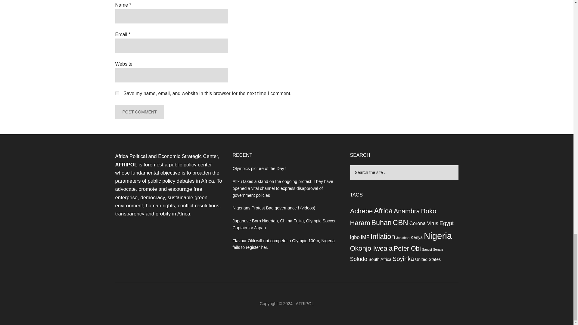 This screenshot has height=325, width=578. I want to click on yes, so click(117, 93).